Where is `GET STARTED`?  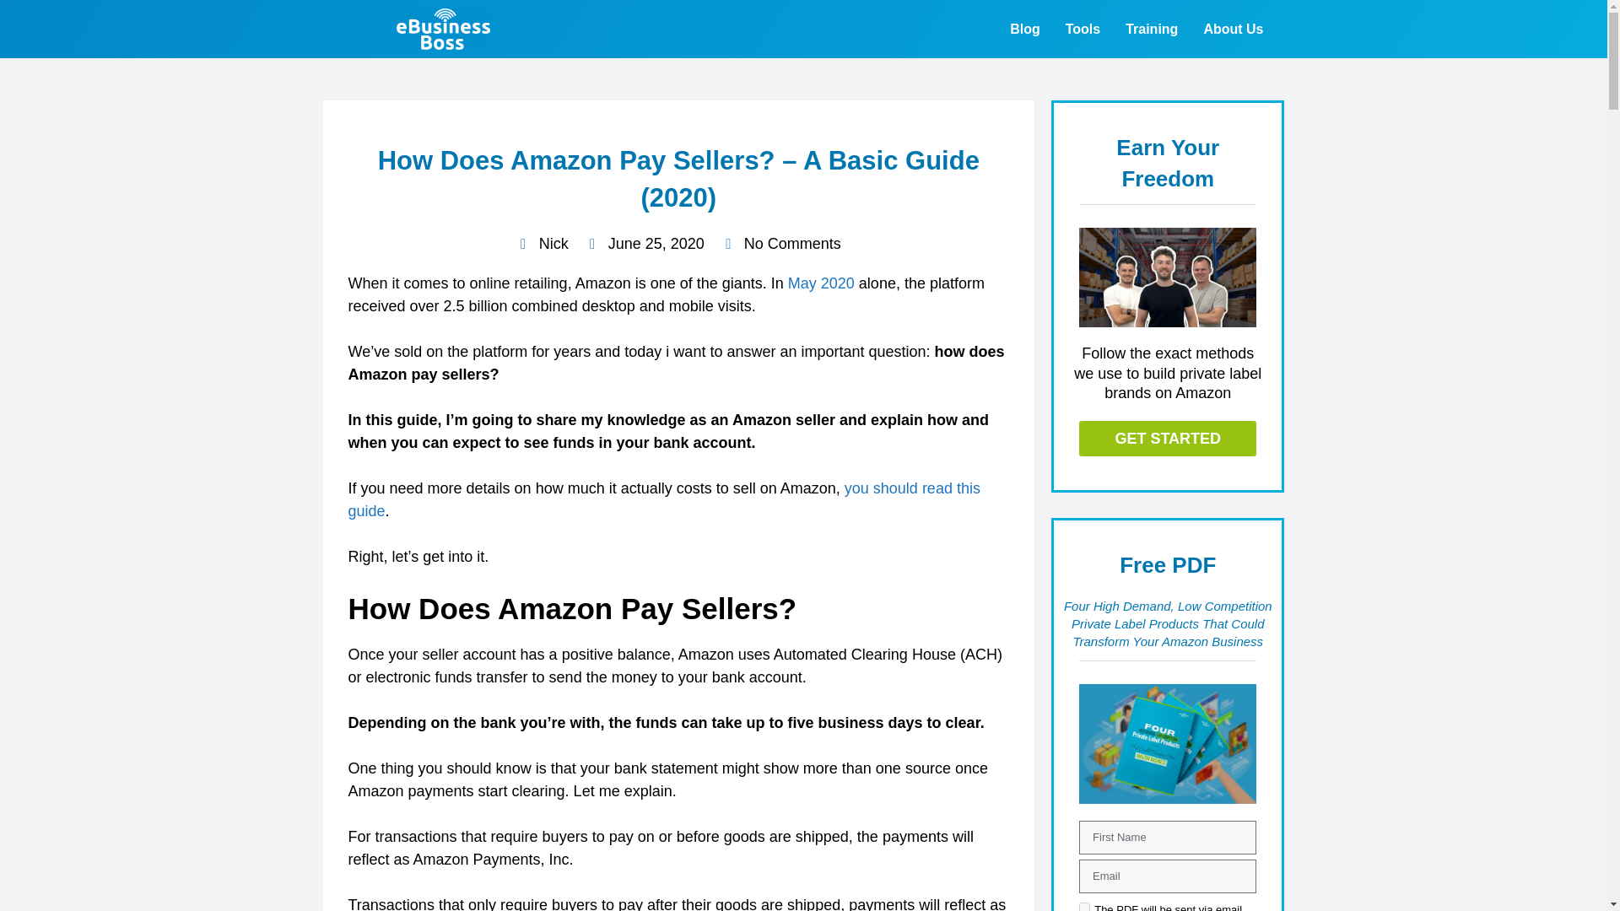 GET STARTED is located at coordinates (1168, 437).